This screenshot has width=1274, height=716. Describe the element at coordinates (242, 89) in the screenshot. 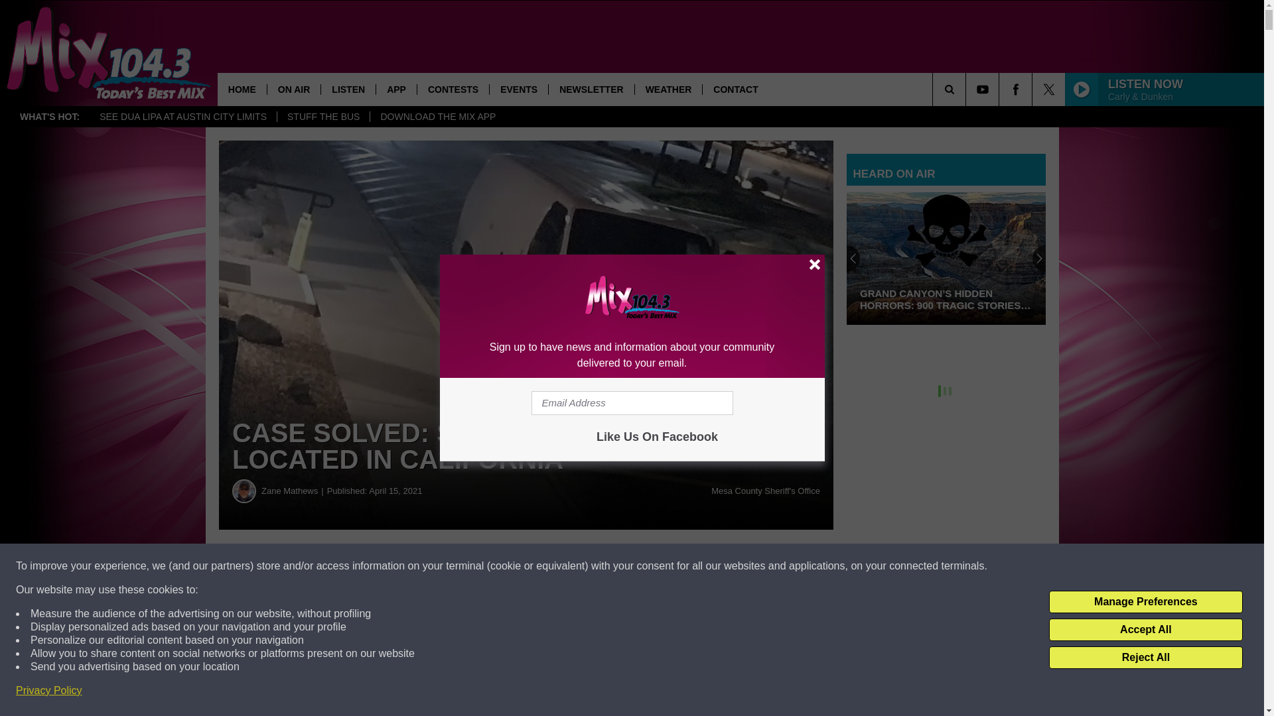

I see `HOME` at that location.